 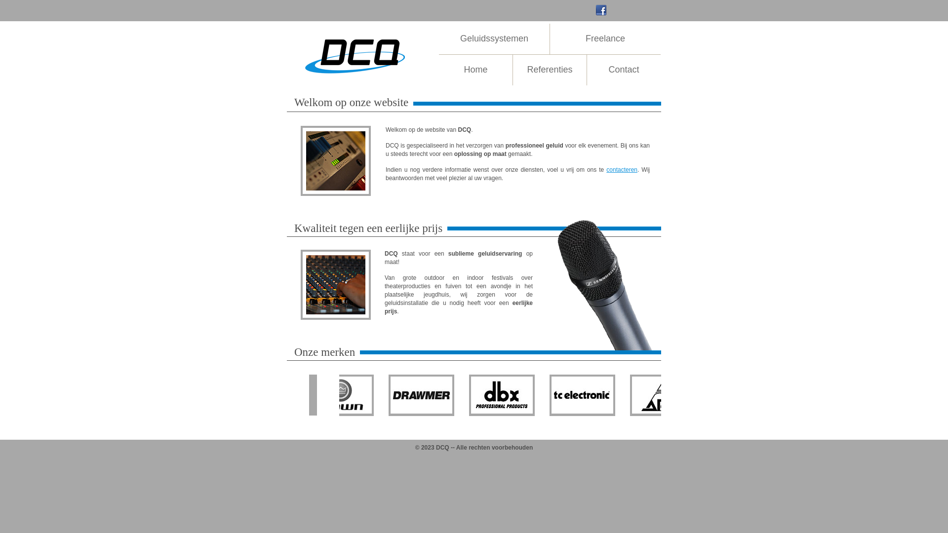 I want to click on dbx - DCQ, so click(x=533, y=395).